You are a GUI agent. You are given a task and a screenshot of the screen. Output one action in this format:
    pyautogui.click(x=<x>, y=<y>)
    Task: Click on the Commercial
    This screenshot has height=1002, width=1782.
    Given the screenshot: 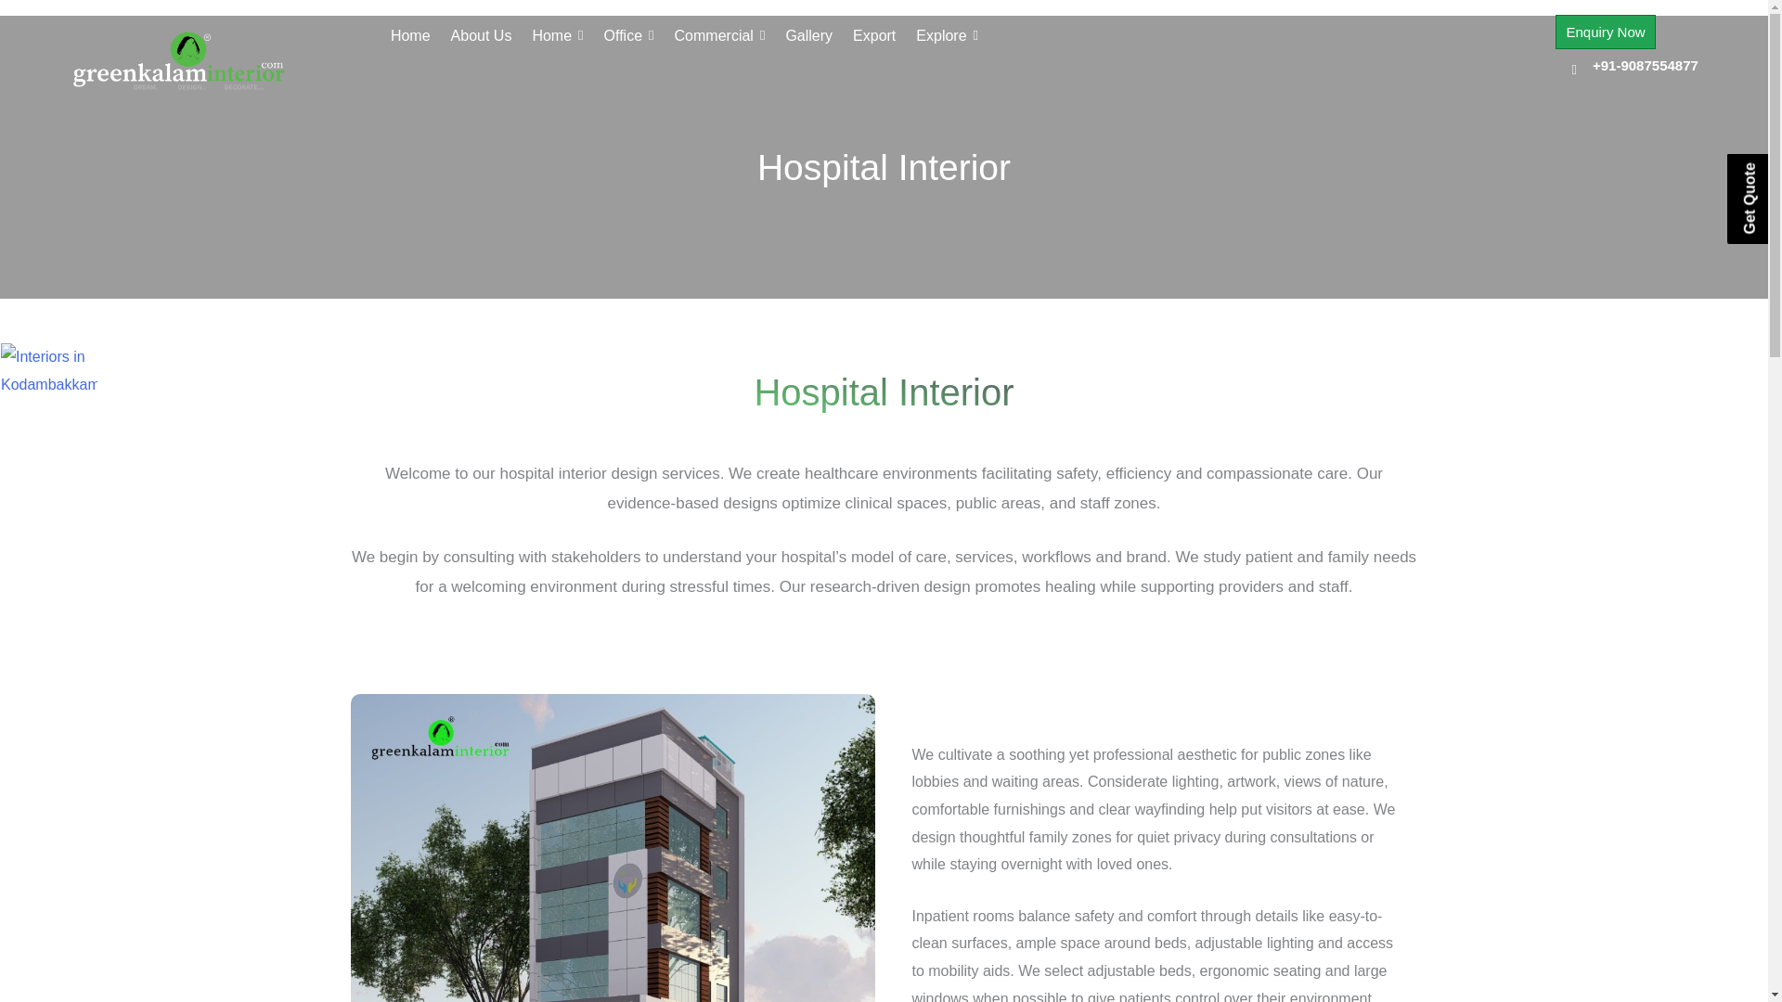 What is the action you would take?
    pyautogui.click(x=720, y=35)
    